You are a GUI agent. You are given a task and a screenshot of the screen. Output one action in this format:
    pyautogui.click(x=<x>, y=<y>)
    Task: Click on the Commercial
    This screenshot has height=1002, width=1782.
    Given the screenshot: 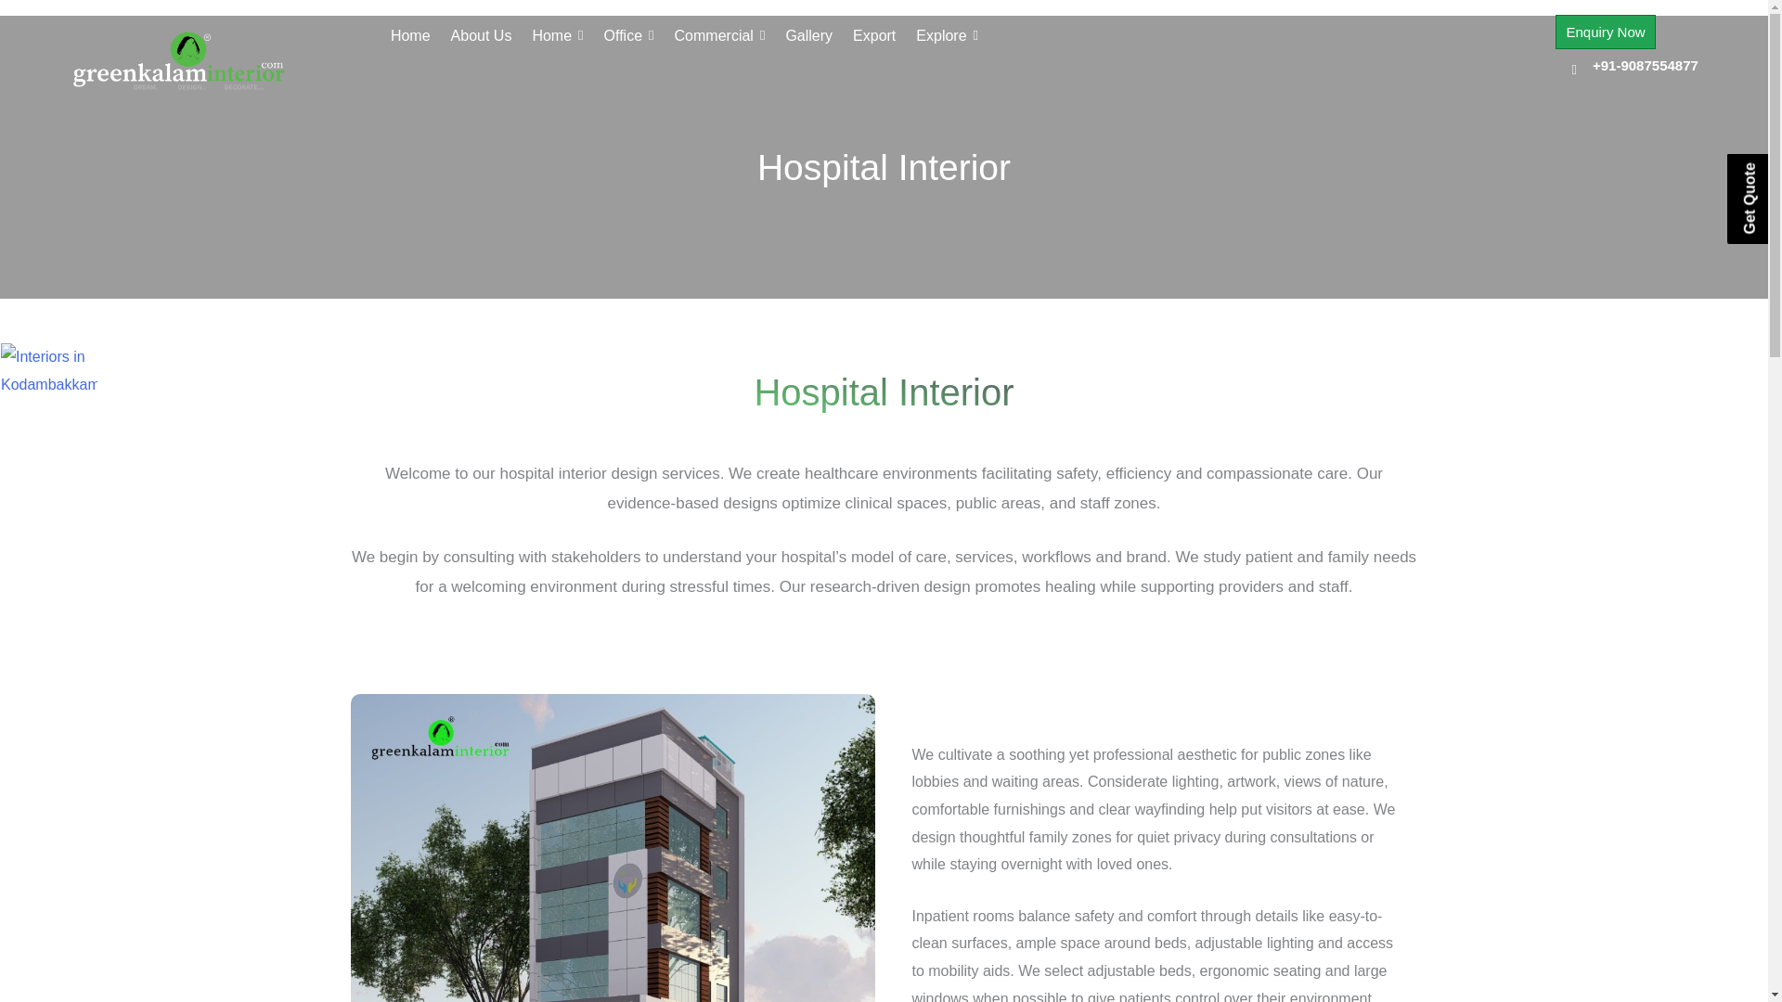 What is the action you would take?
    pyautogui.click(x=720, y=35)
    